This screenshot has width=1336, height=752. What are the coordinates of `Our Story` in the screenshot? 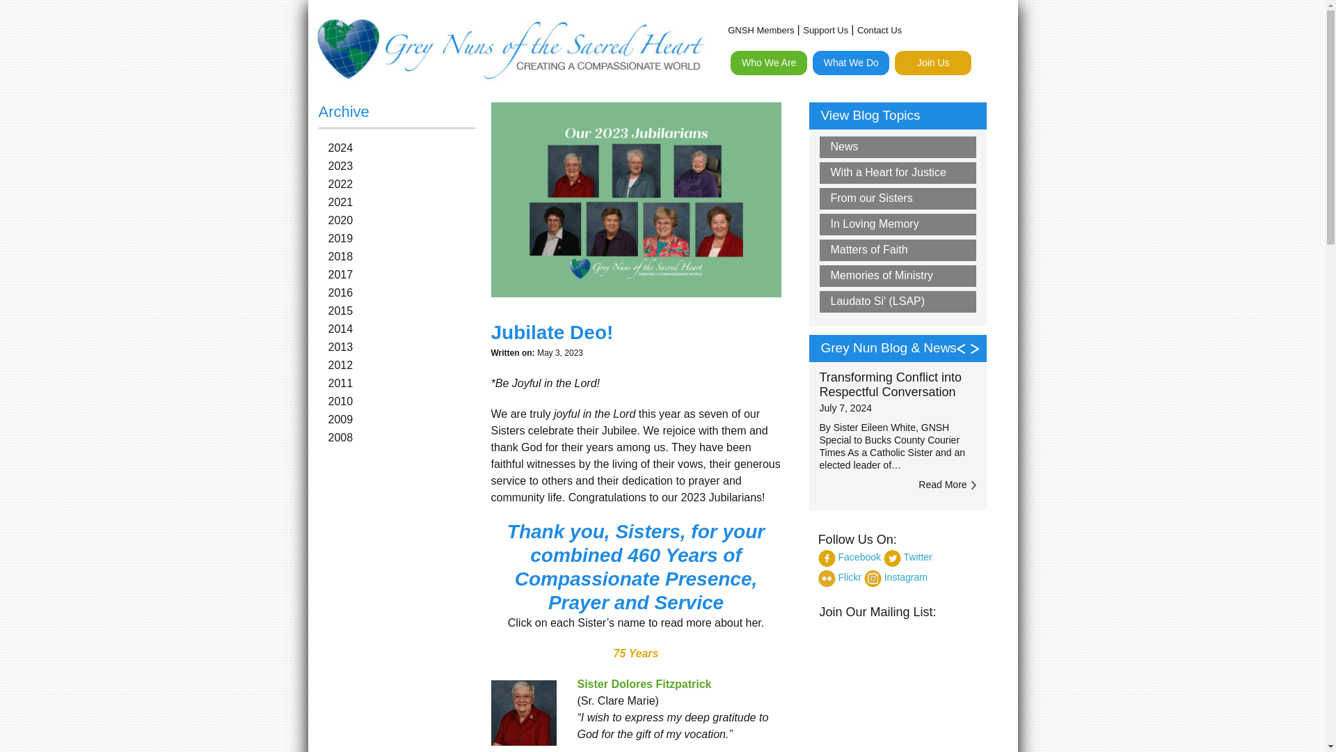 It's located at (810, 169).